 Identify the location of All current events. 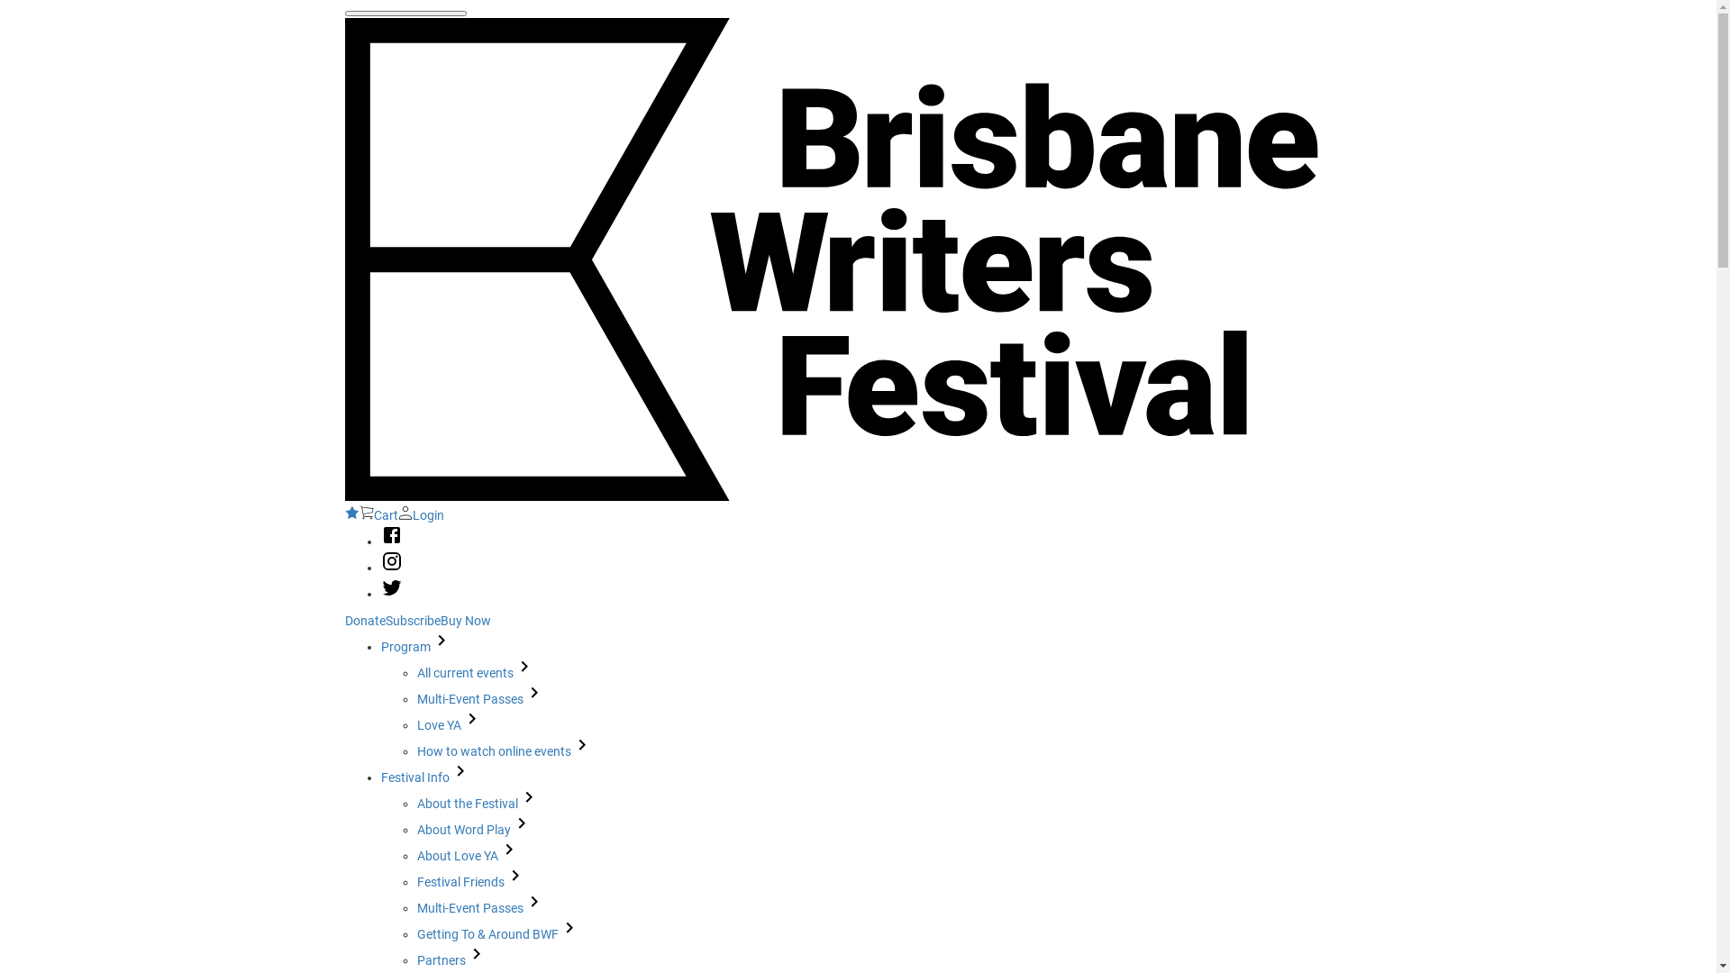
(476, 673).